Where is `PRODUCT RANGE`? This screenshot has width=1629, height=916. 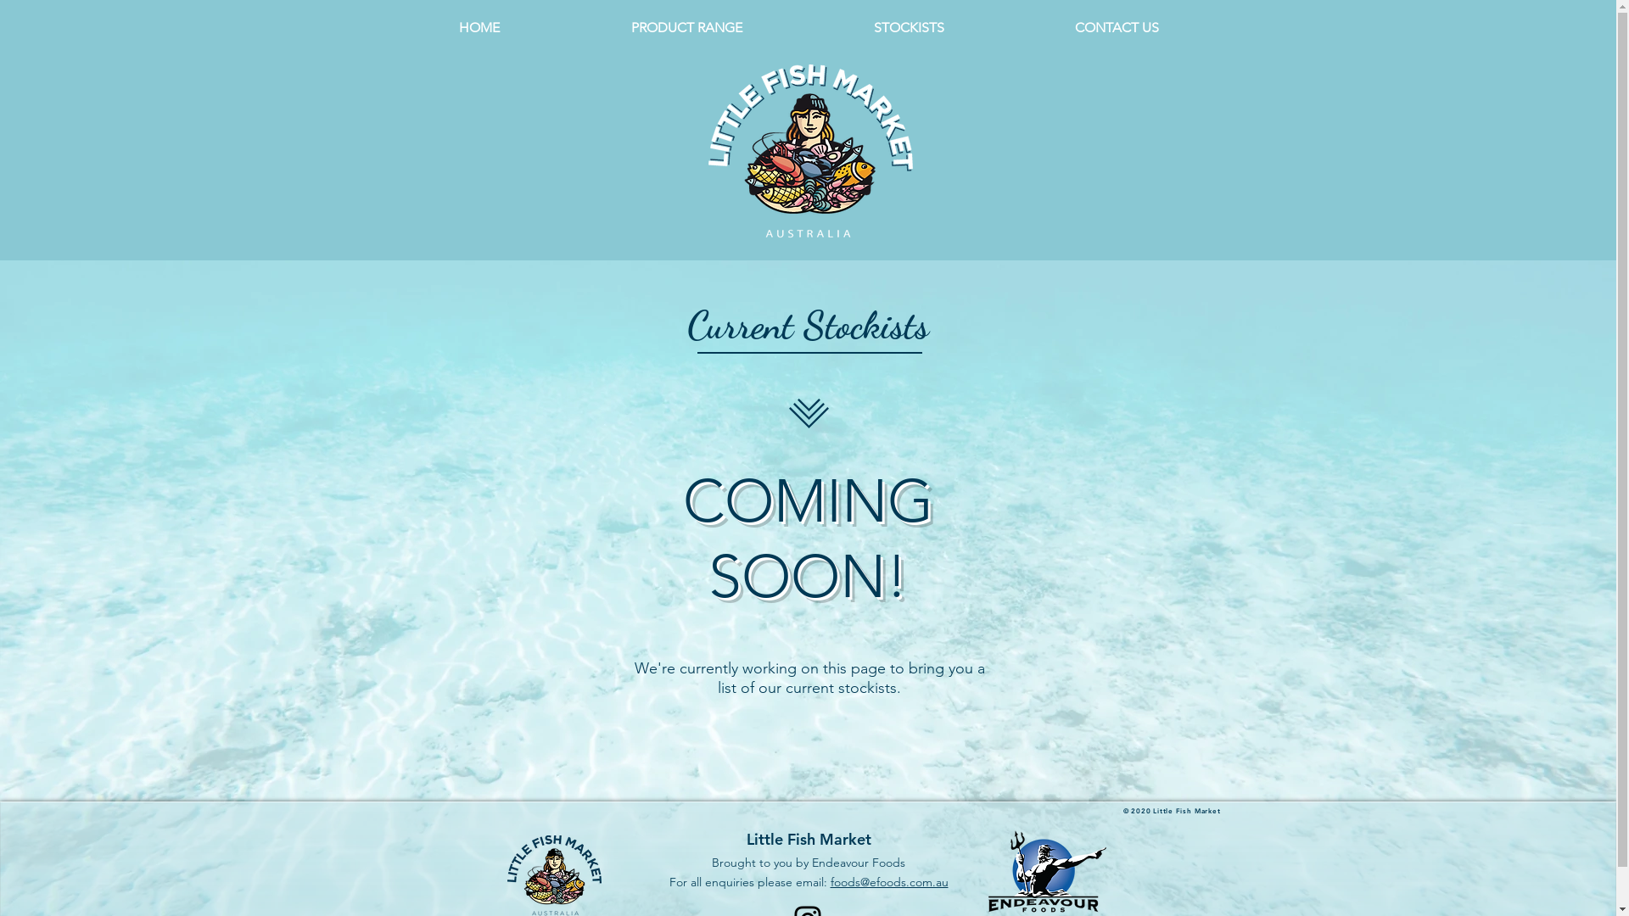
PRODUCT RANGE is located at coordinates (686, 27).